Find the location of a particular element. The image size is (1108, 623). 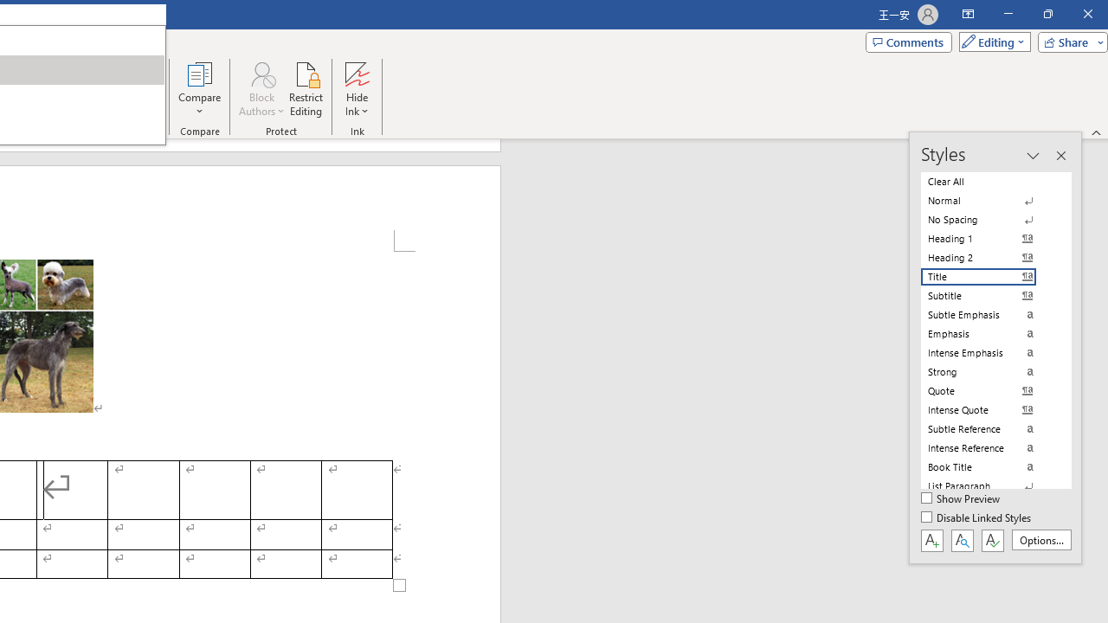

Class: NetUIImage is located at coordinates (978, 486).